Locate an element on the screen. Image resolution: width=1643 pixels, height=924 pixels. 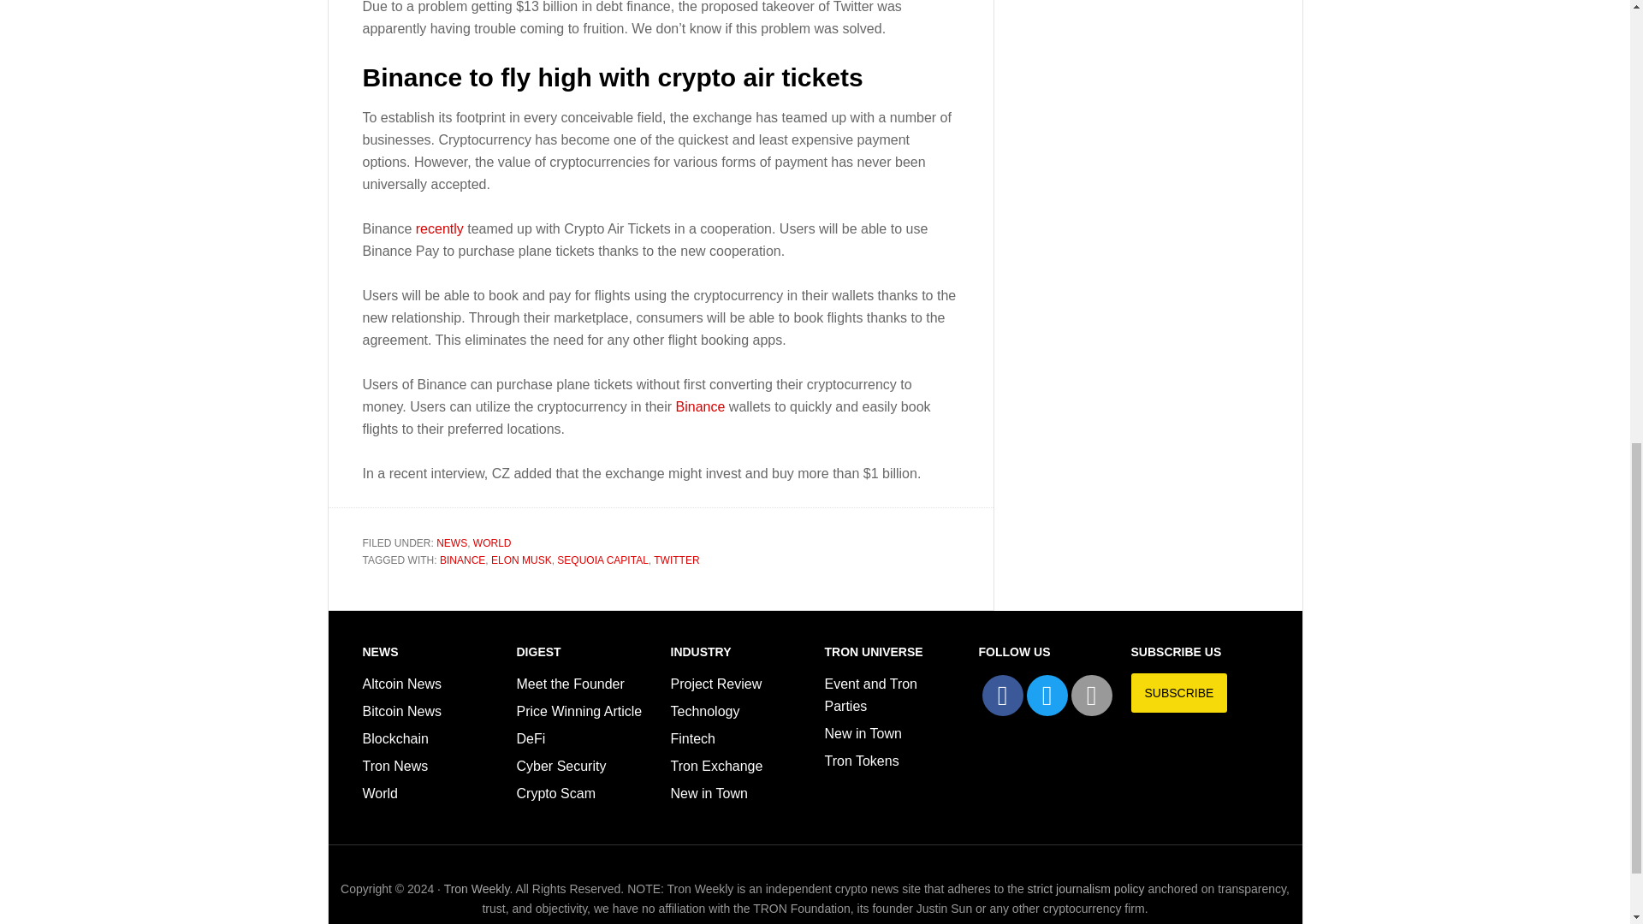
WORLD is located at coordinates (491, 542).